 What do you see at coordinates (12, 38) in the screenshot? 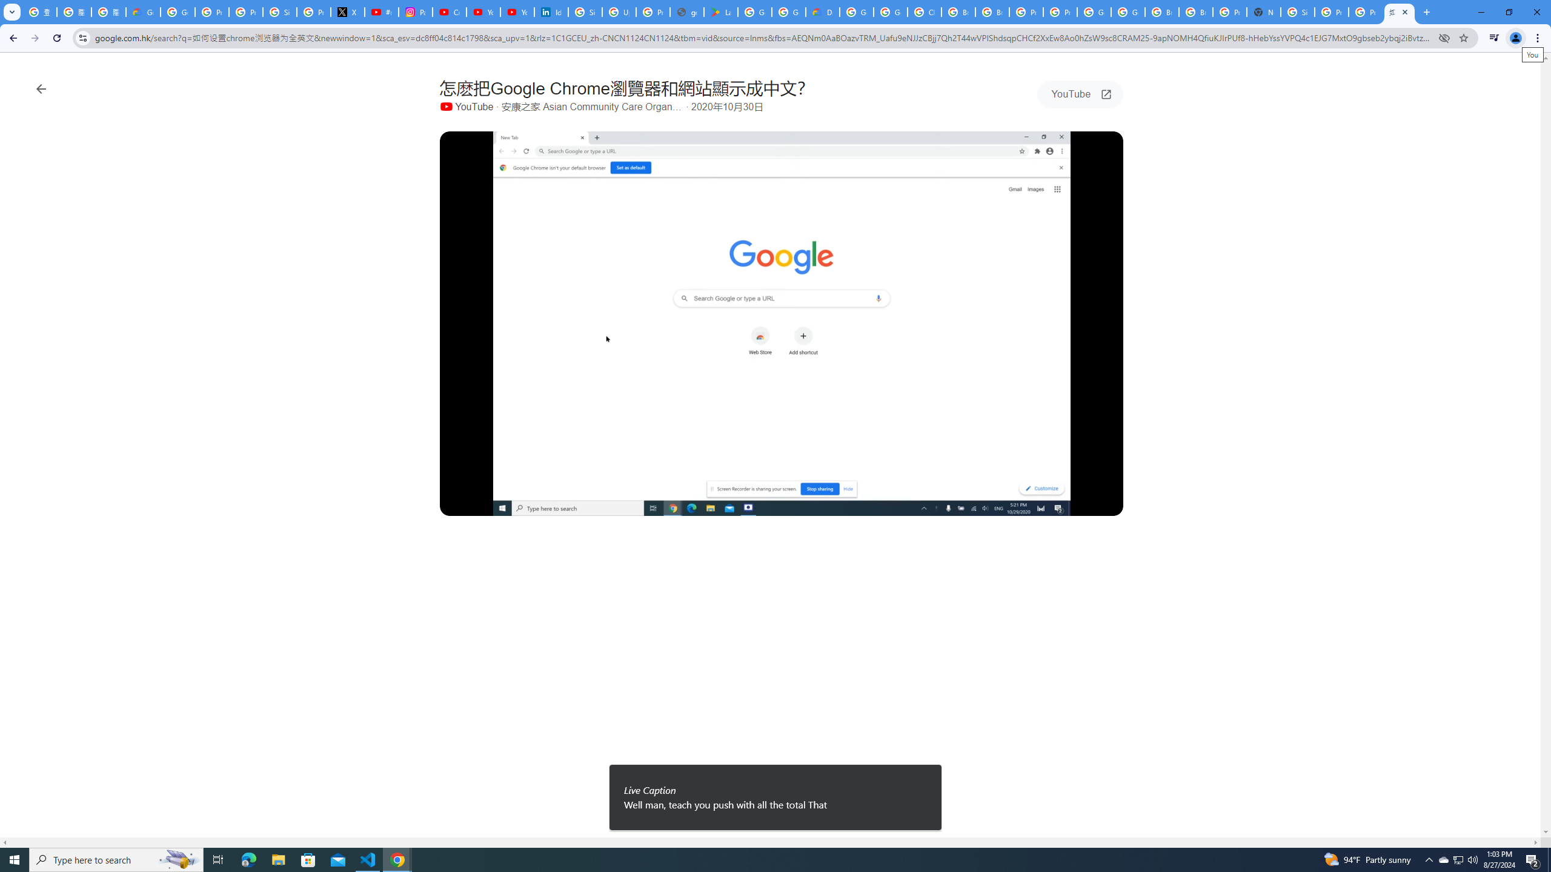
I see `Back` at bounding box center [12, 38].